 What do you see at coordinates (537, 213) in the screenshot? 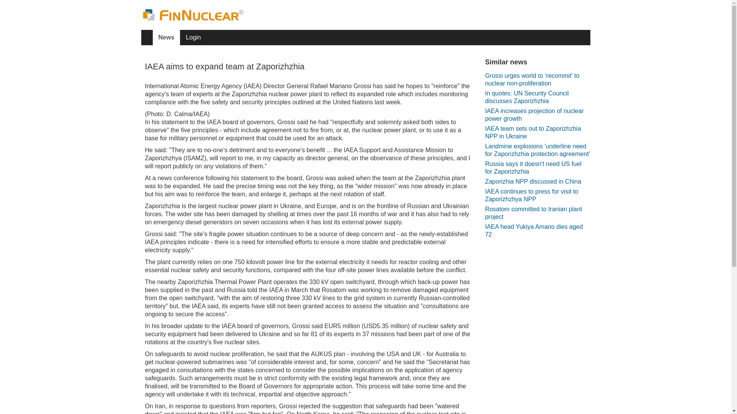
I see `Rosatom committed to Iranian plant project` at bounding box center [537, 213].